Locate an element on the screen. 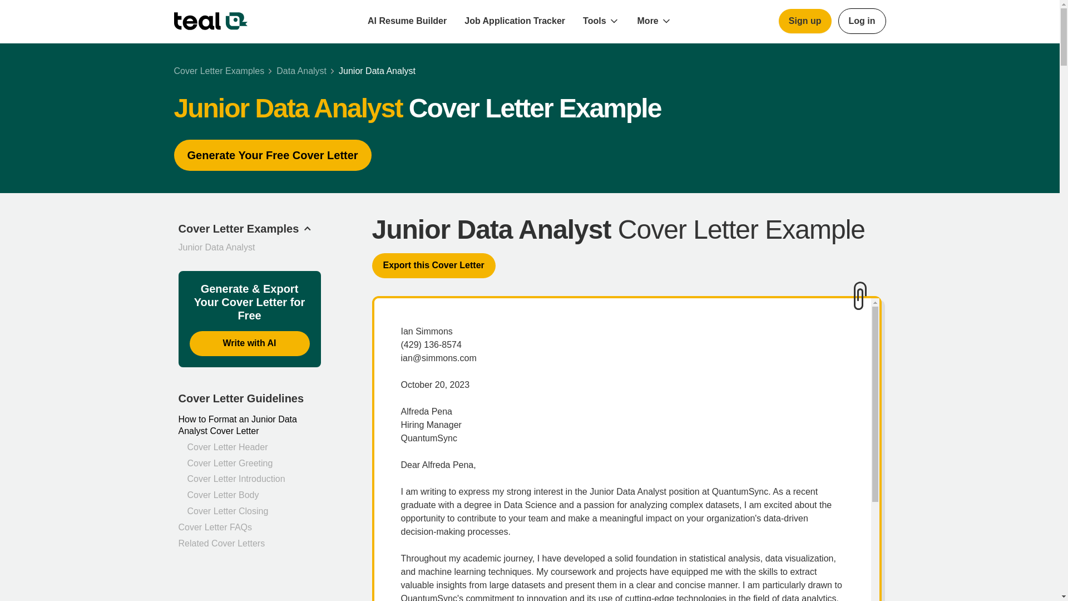 The image size is (1068, 601). Log in is located at coordinates (862, 21).